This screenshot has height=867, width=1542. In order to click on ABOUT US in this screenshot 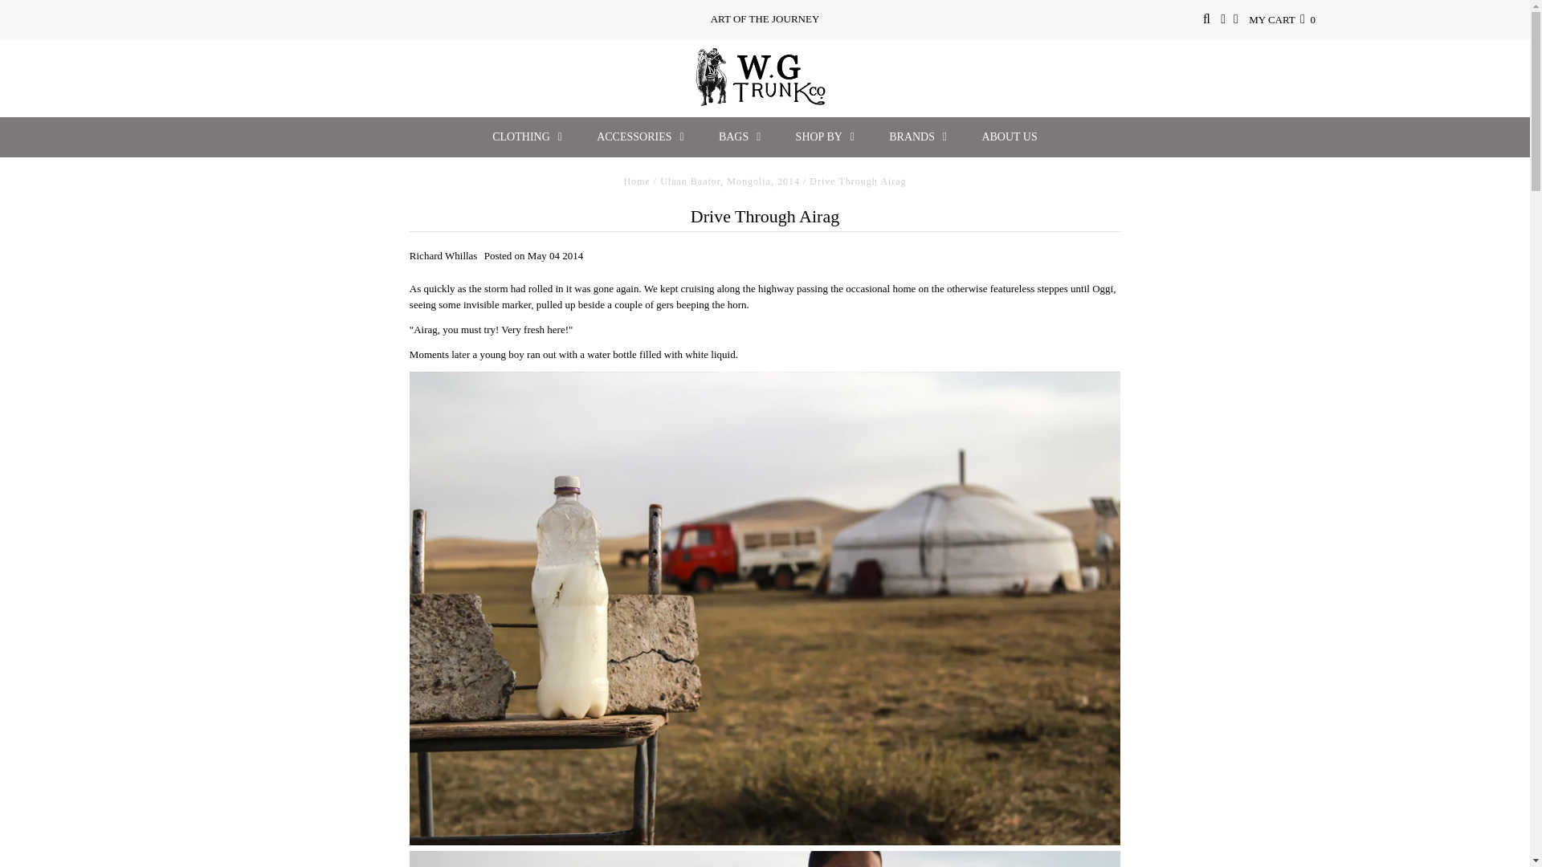, I will do `click(1009, 136)`.